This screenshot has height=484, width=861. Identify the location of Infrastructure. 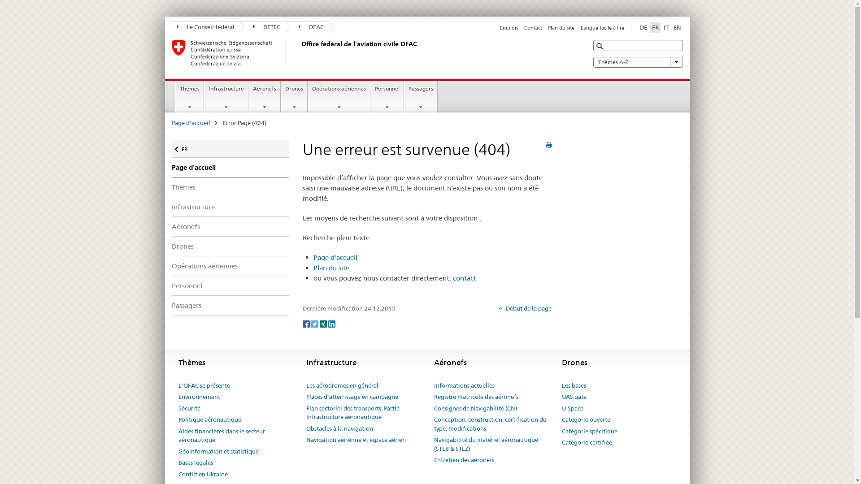
(230, 207).